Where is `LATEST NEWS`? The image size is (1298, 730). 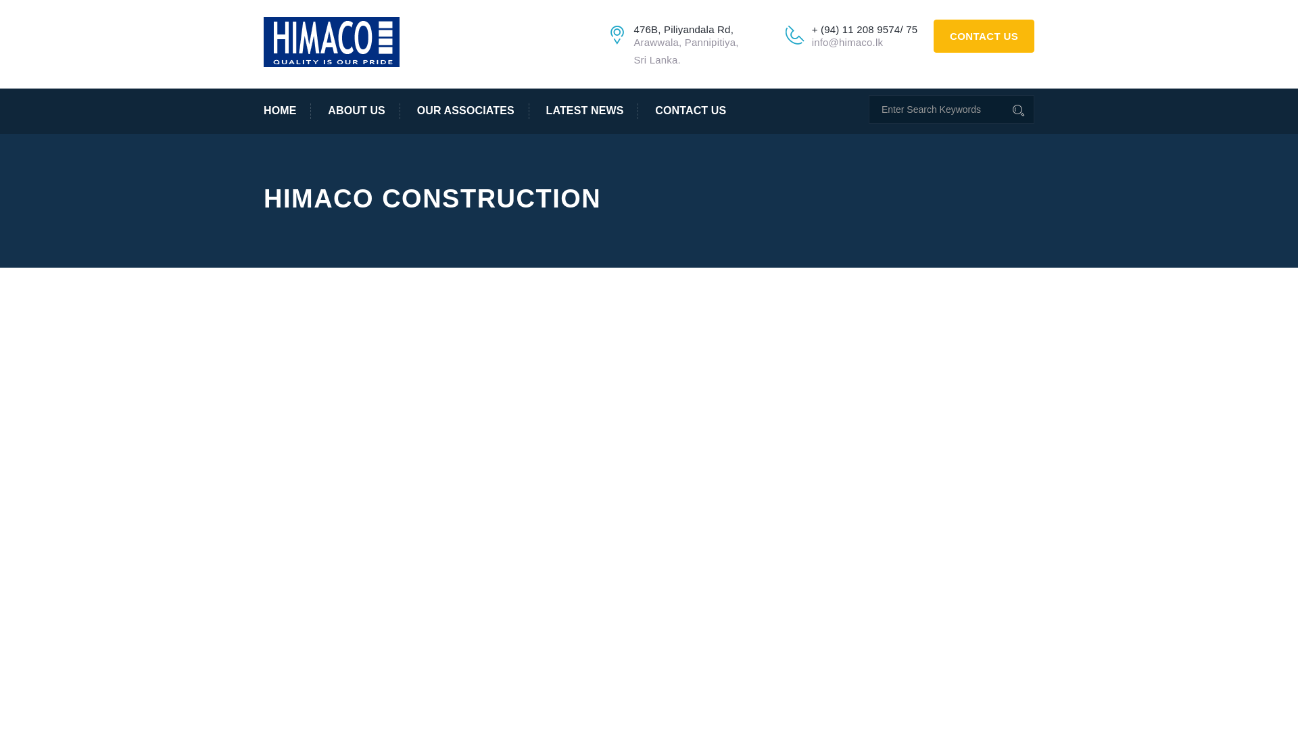 LATEST NEWS is located at coordinates (585, 111).